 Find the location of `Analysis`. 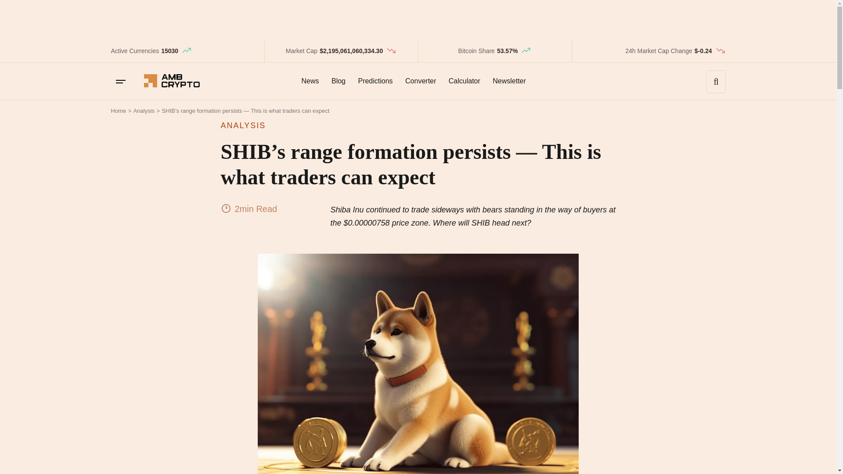

Analysis is located at coordinates (144, 111).